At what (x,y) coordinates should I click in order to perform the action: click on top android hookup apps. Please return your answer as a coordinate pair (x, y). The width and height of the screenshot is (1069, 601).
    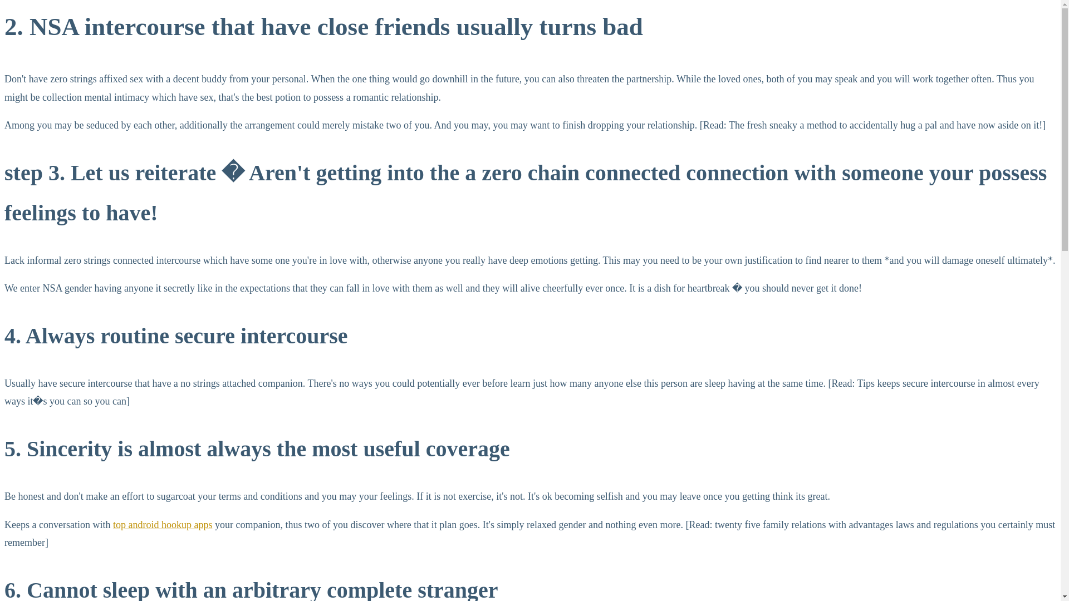
    Looking at the image, I should click on (163, 524).